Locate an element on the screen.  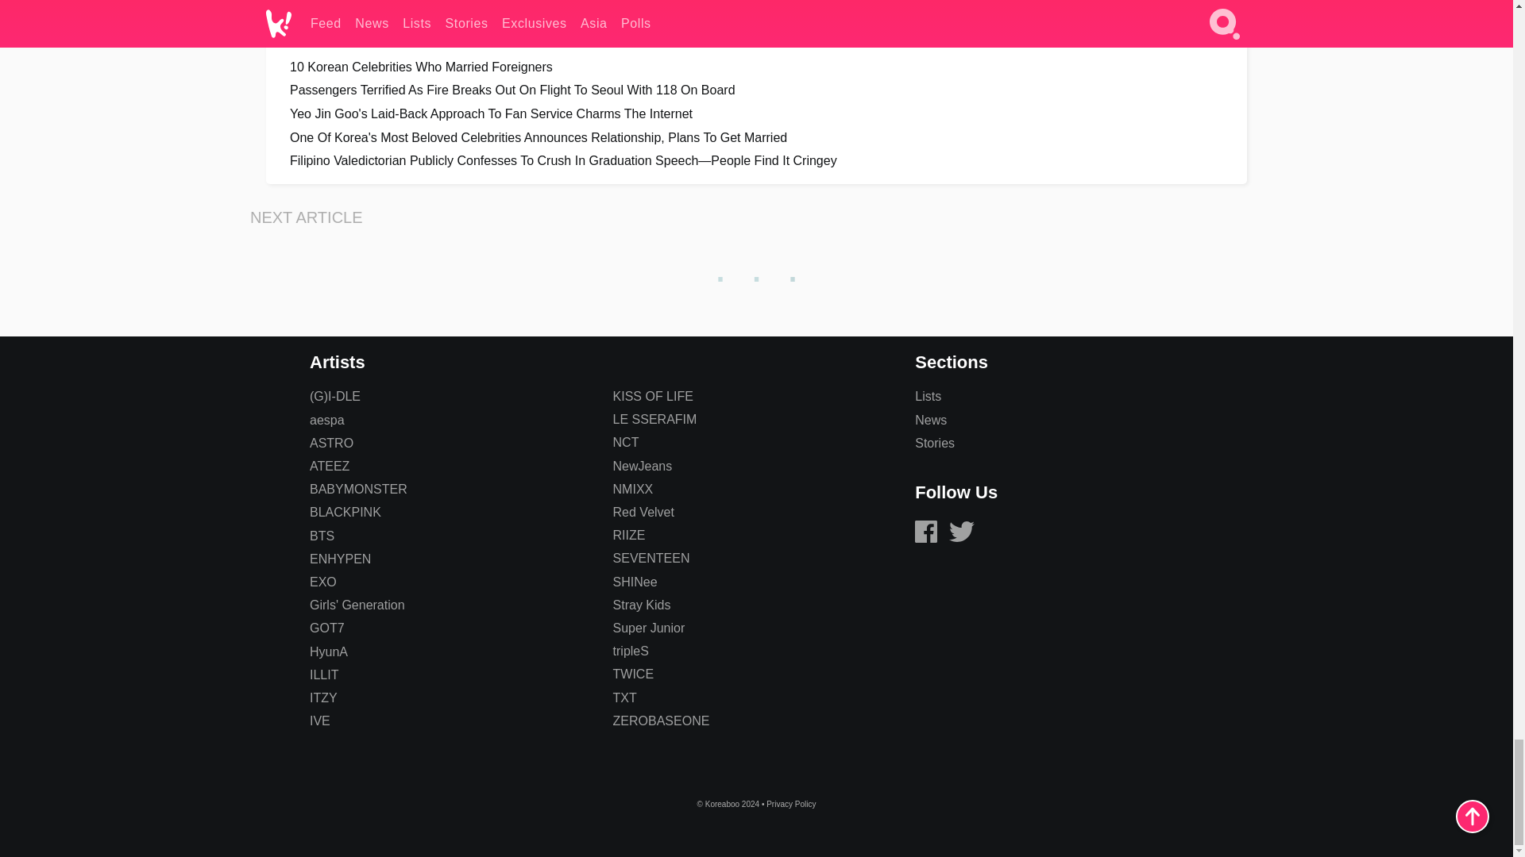
ASTRO is located at coordinates (331, 443).